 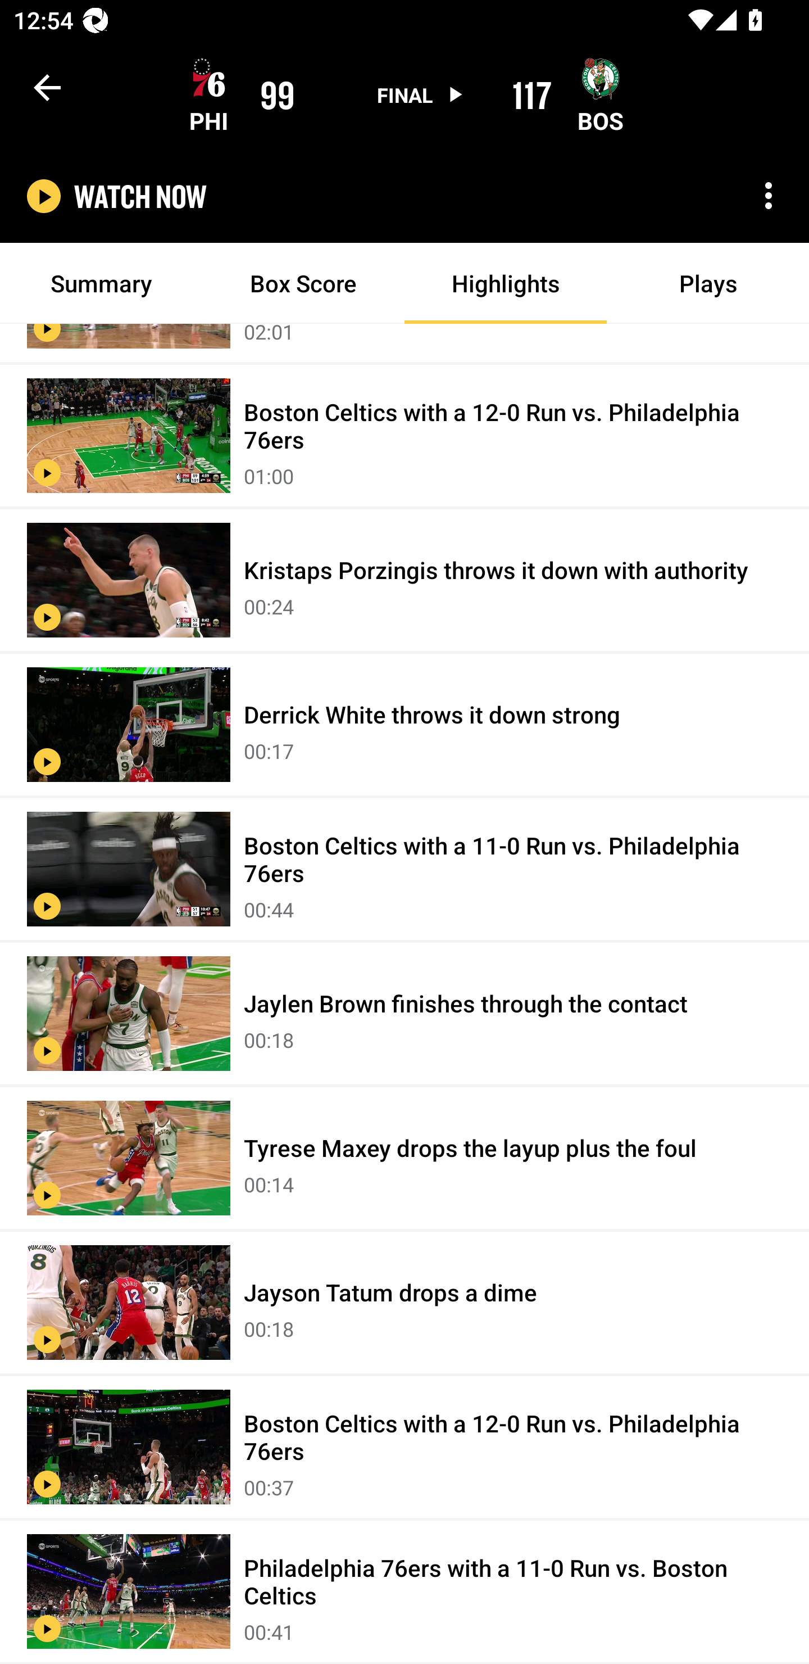 What do you see at coordinates (404, 1303) in the screenshot?
I see `Jayson Tatum drops a dime 00:18` at bounding box center [404, 1303].